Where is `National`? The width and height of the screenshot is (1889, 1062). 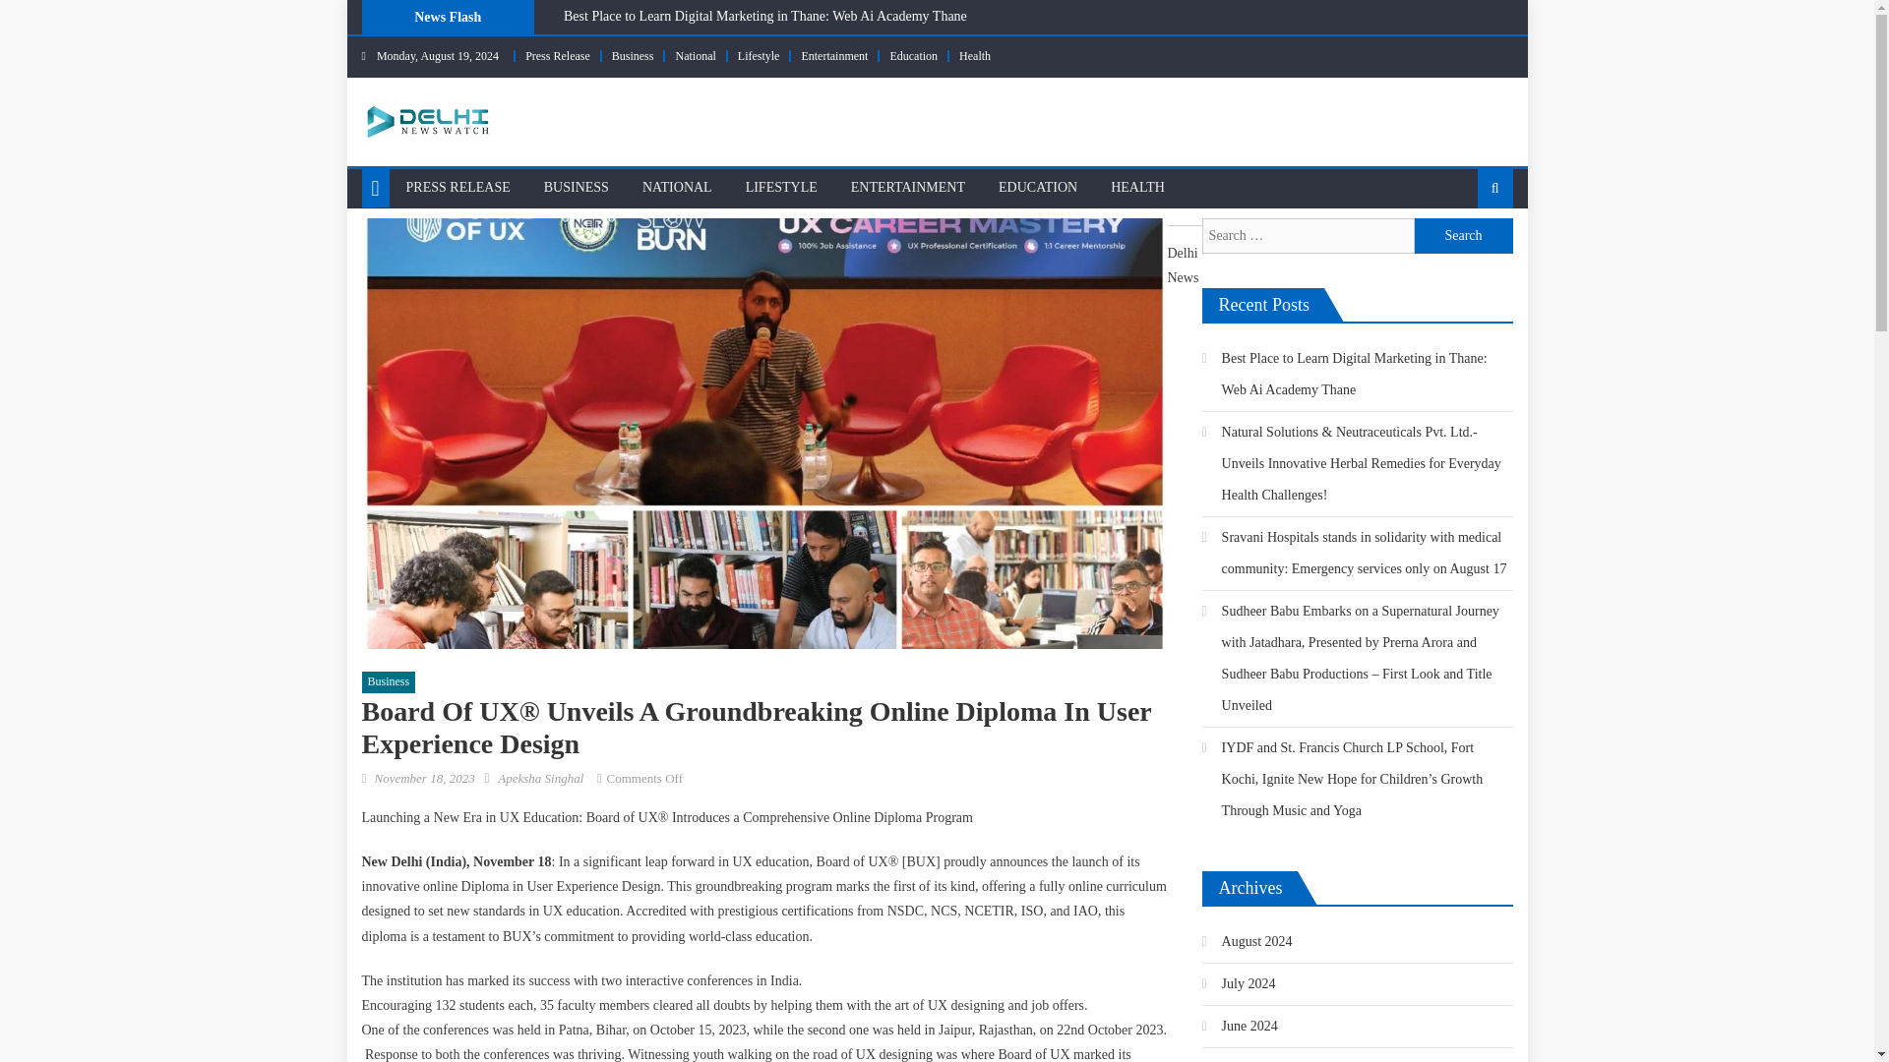 National is located at coordinates (695, 55).